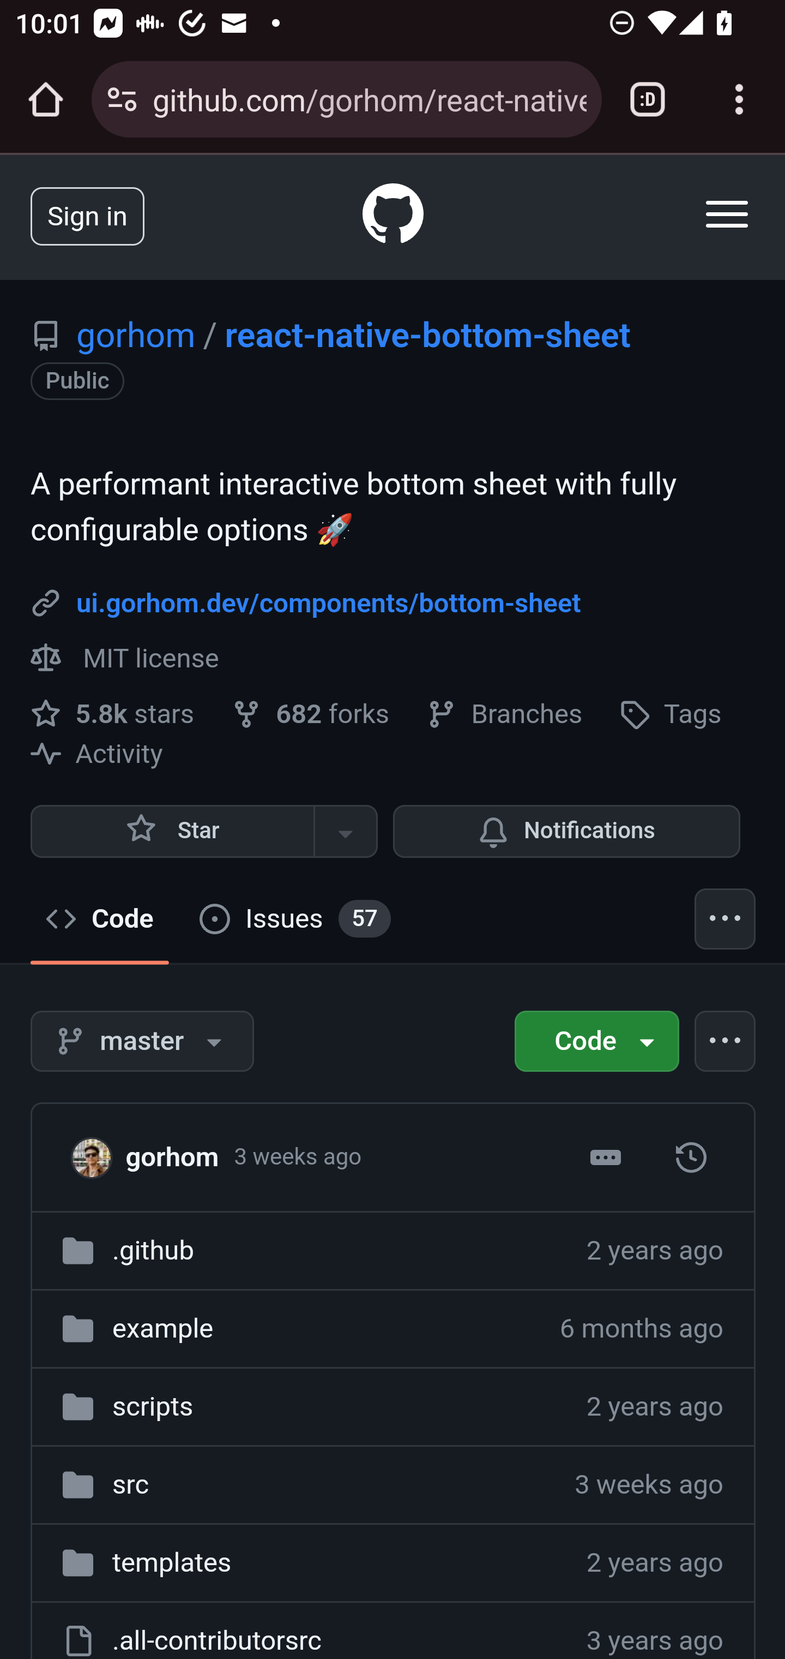 The width and height of the screenshot is (785, 1659). I want to click on master branch, so click(143, 1041).